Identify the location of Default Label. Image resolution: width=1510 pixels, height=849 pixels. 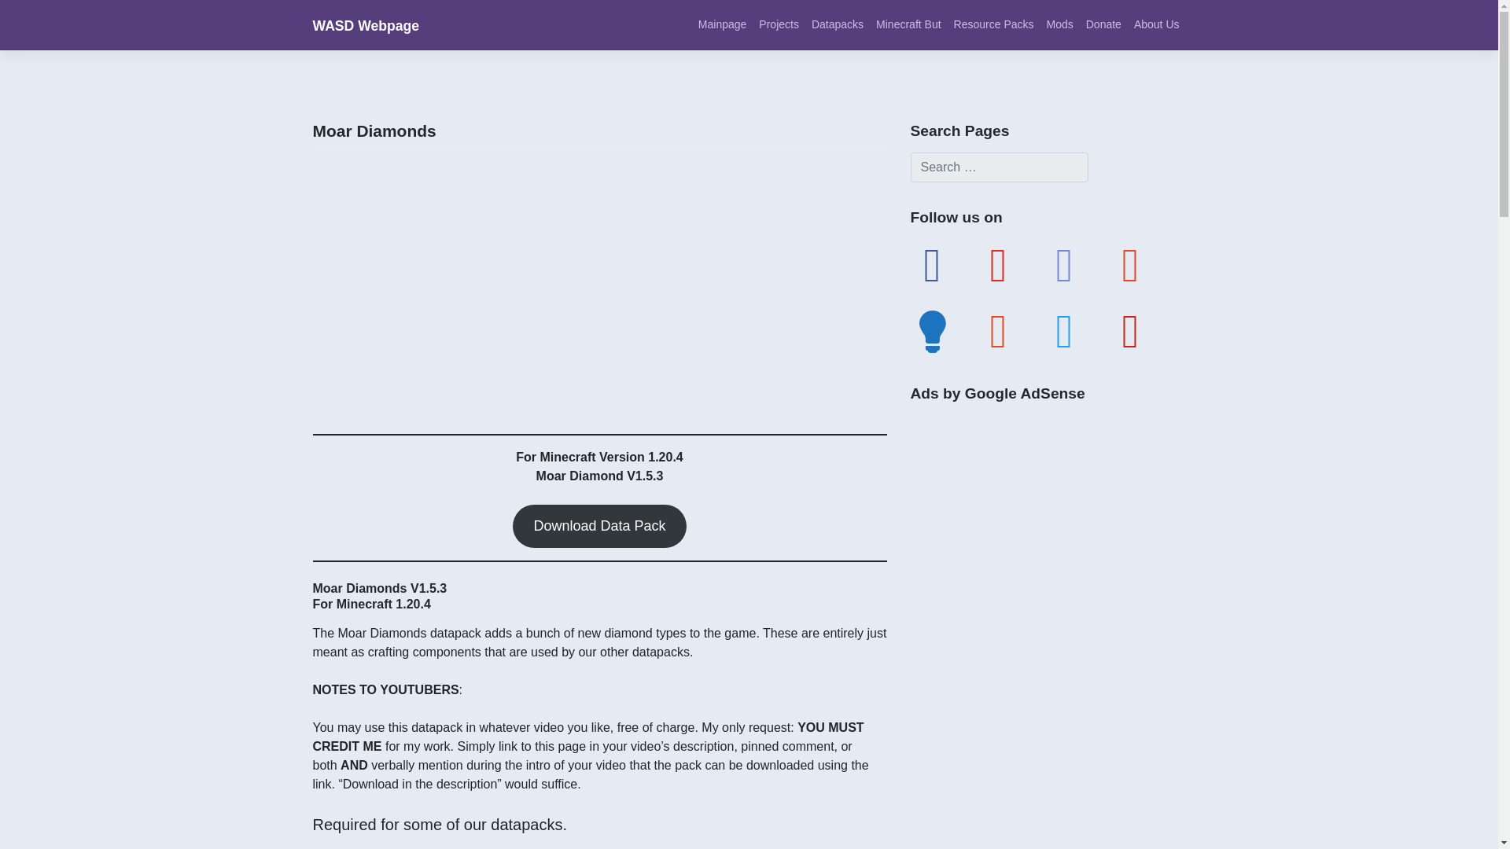
(999, 264).